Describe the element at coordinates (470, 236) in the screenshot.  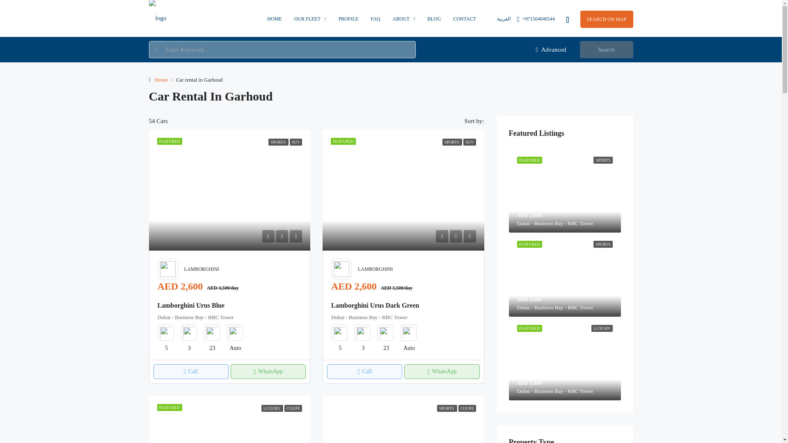
I see `Add to Compare` at that location.